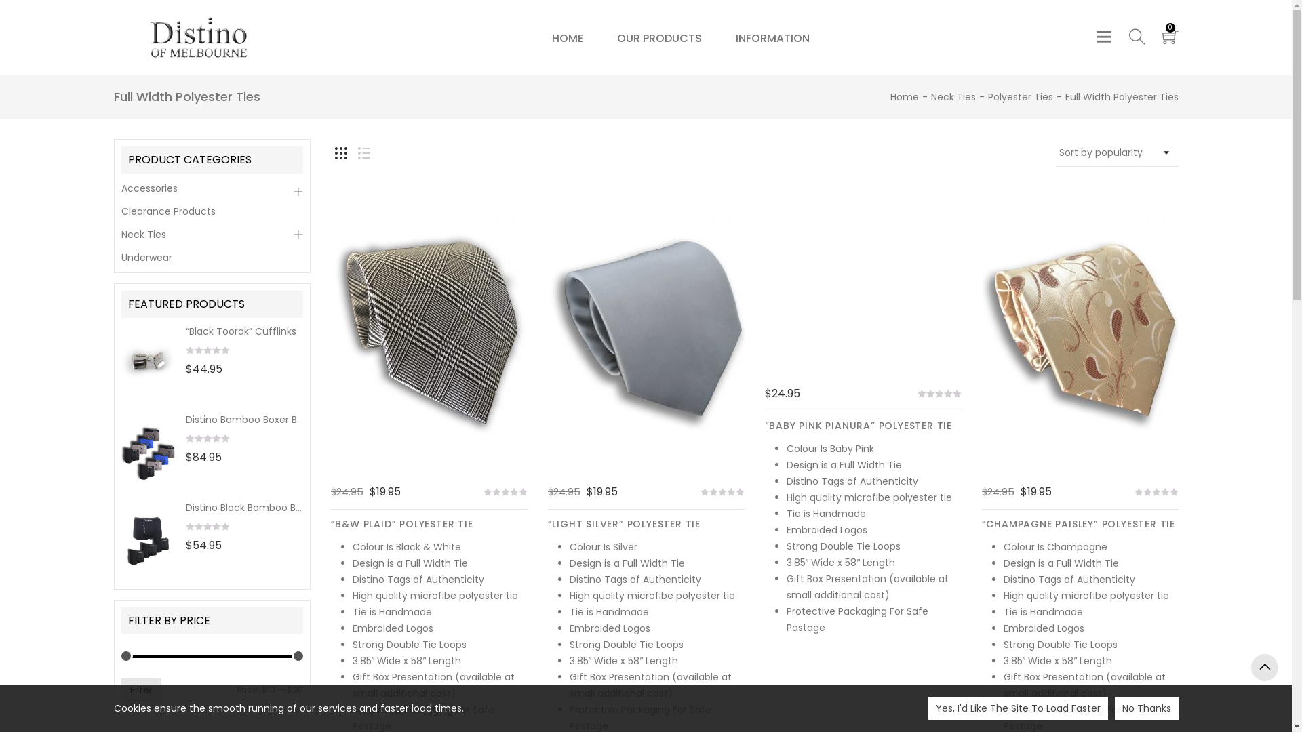  I want to click on 0, so click(940, 394).